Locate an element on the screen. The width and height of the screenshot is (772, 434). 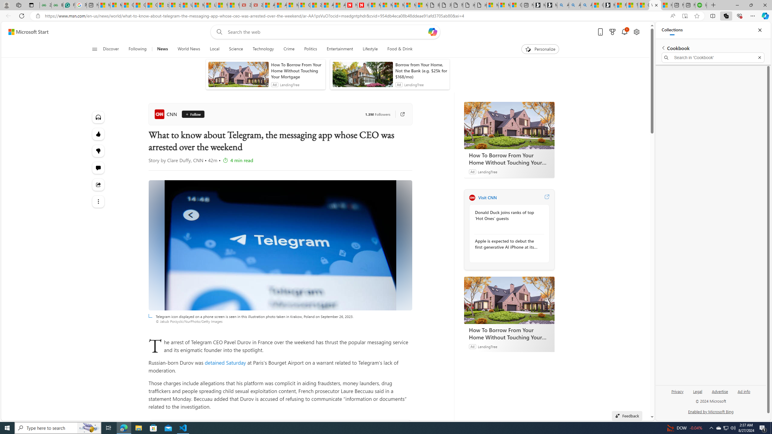
20 Ways to Boost Your Protein Intake at Every Meal is located at coordinates (315, 5).